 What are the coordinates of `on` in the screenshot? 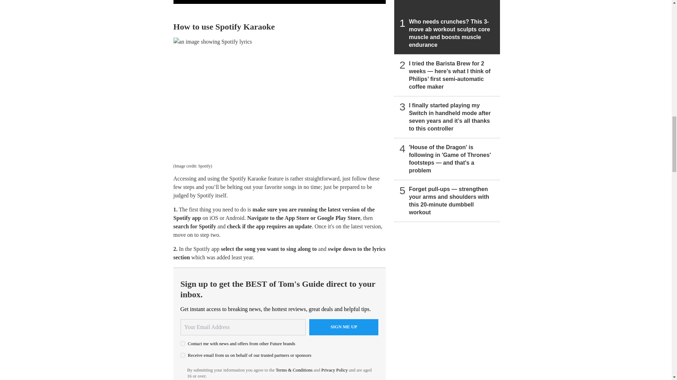 It's located at (183, 343).